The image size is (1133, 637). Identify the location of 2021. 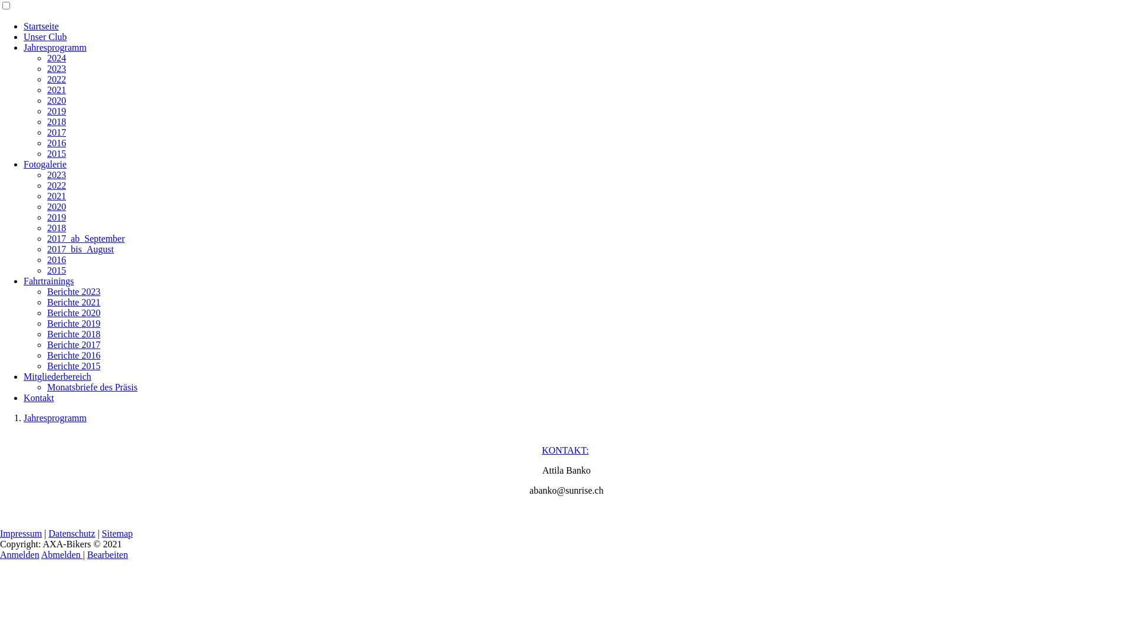
(57, 90).